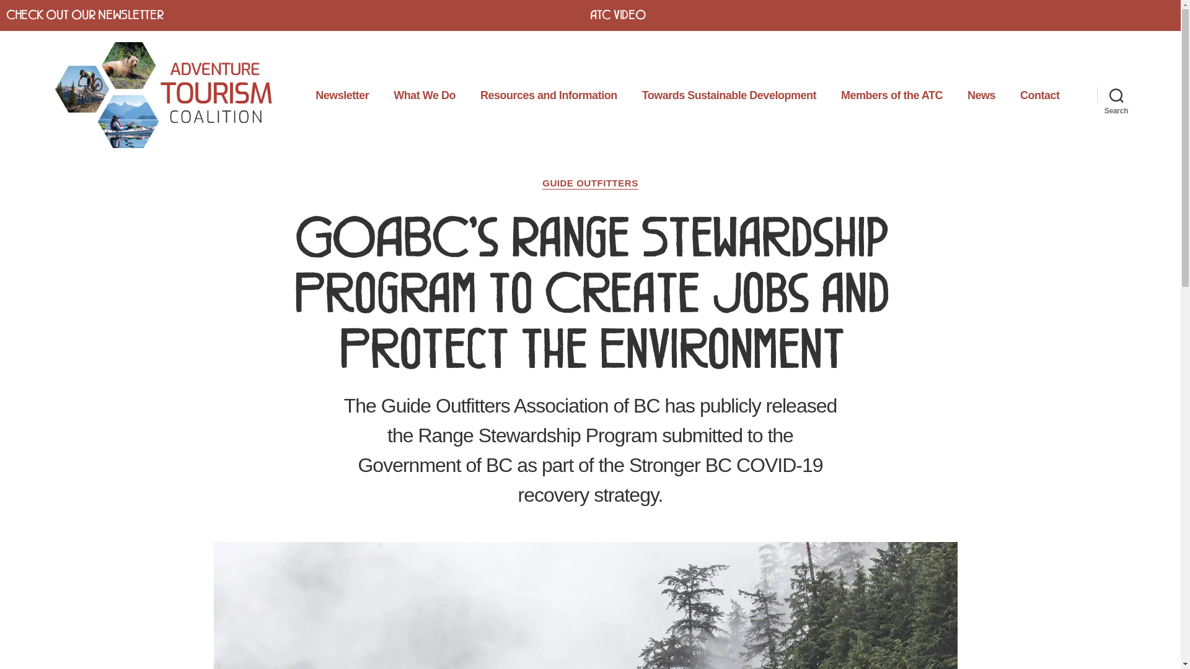  Describe the element at coordinates (1171, 14) in the screenshot. I see ` ` at that location.